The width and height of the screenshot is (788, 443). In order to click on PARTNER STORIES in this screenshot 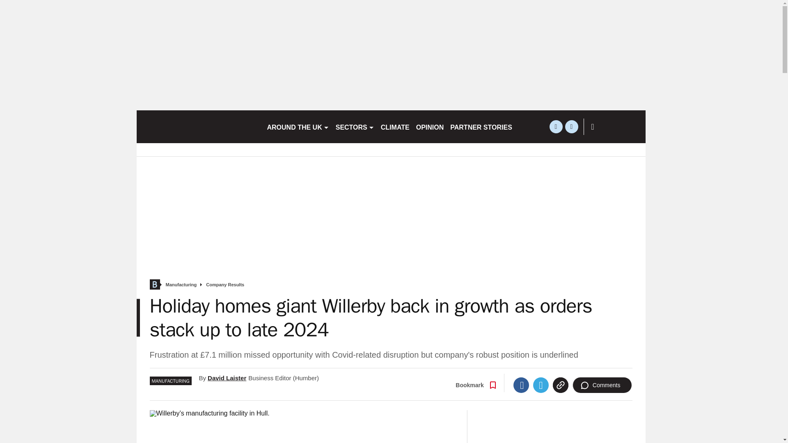, I will do `click(481, 126)`.